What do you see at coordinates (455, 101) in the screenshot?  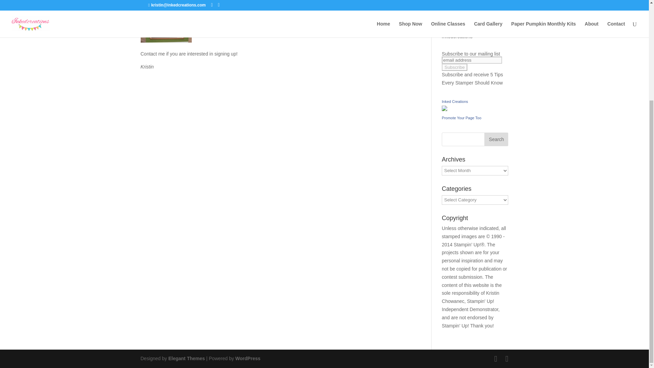 I see `Inked Creations` at bounding box center [455, 101].